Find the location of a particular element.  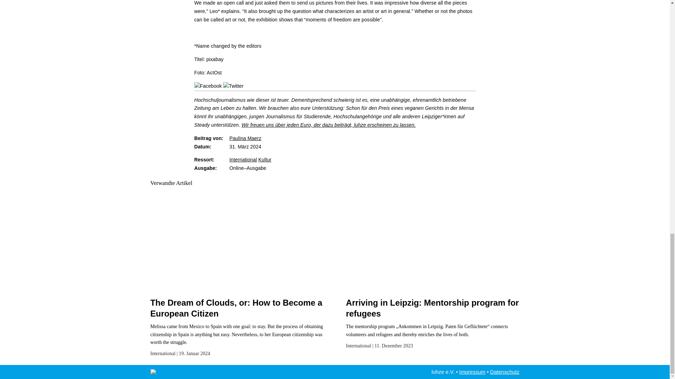

Kultur is located at coordinates (265, 160).